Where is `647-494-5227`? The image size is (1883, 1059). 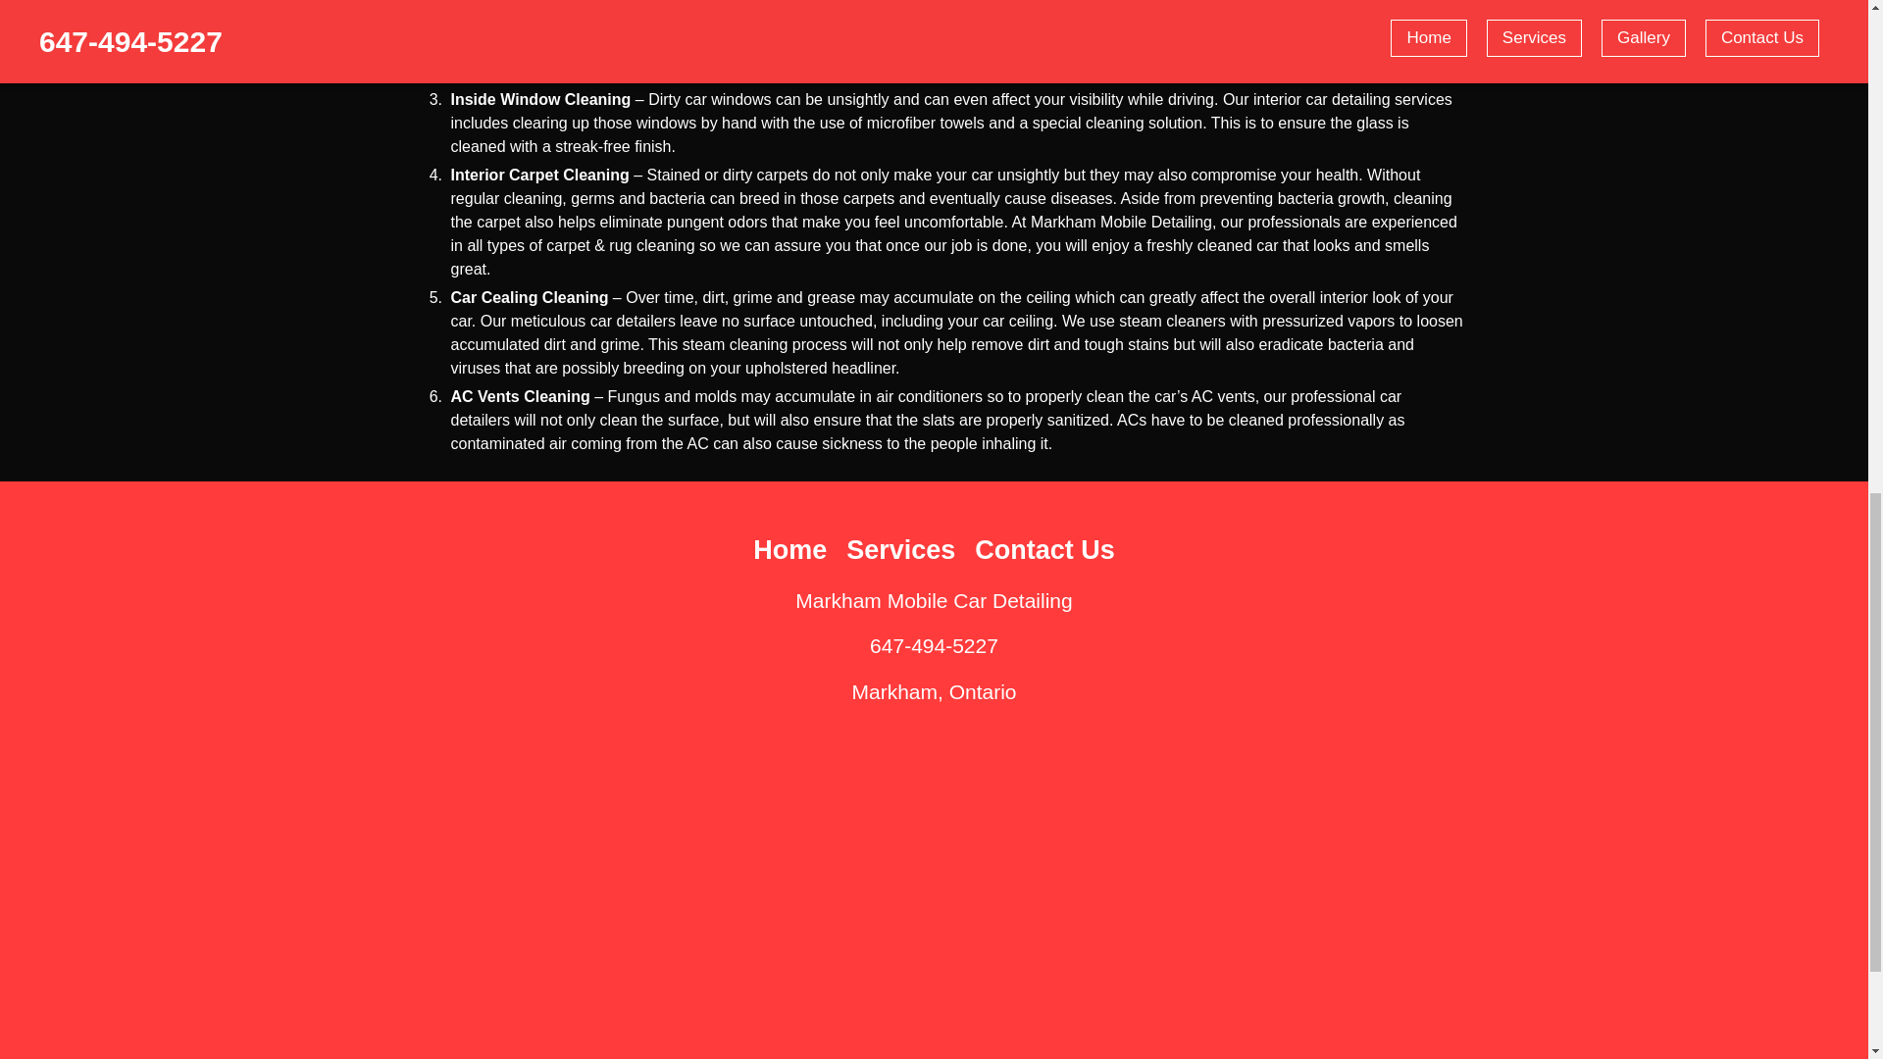
647-494-5227 is located at coordinates (934, 645).